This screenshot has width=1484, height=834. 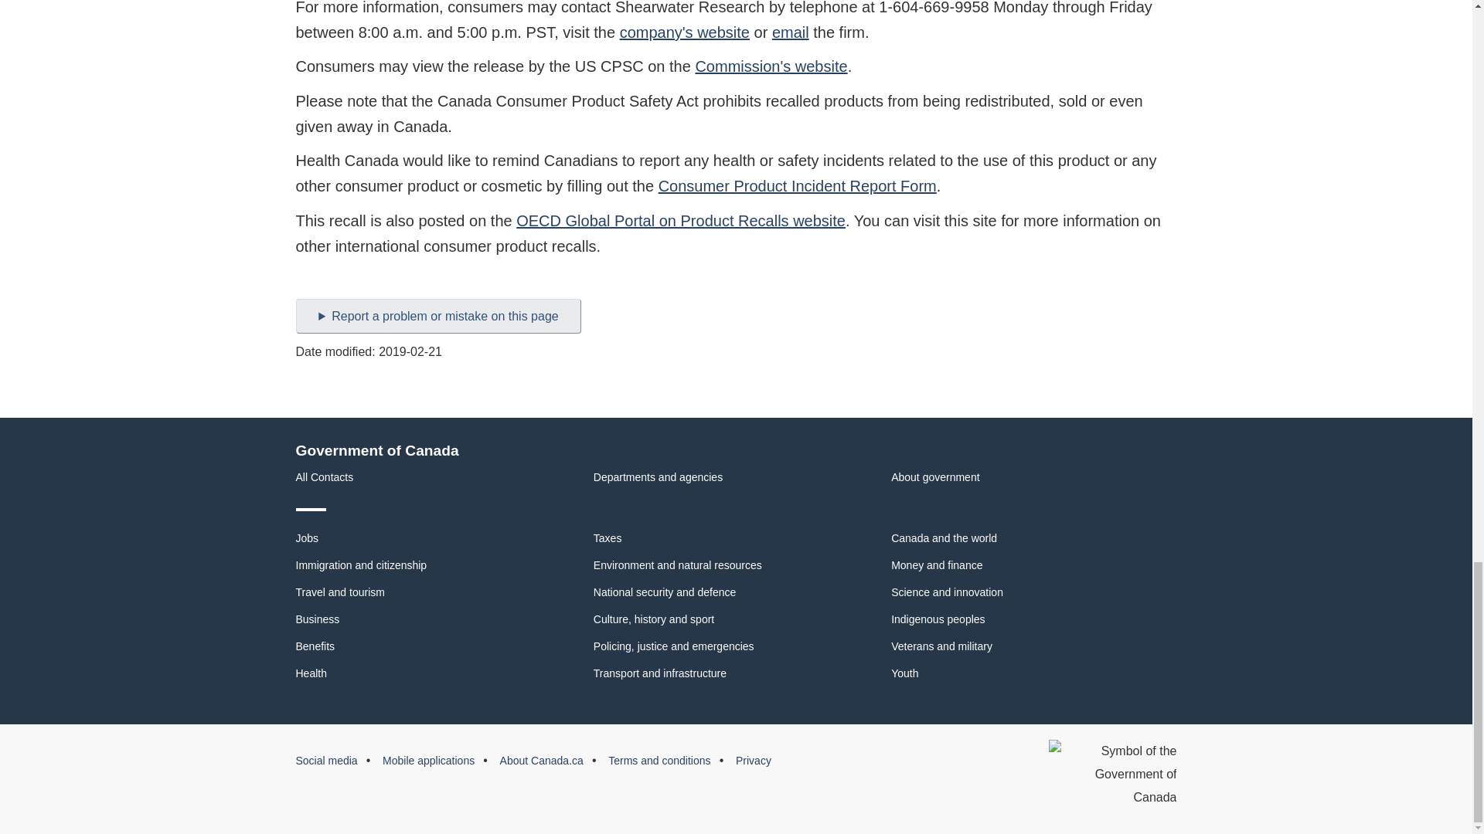 What do you see at coordinates (798, 185) in the screenshot?
I see `Consumer Product Incident Report Form` at bounding box center [798, 185].